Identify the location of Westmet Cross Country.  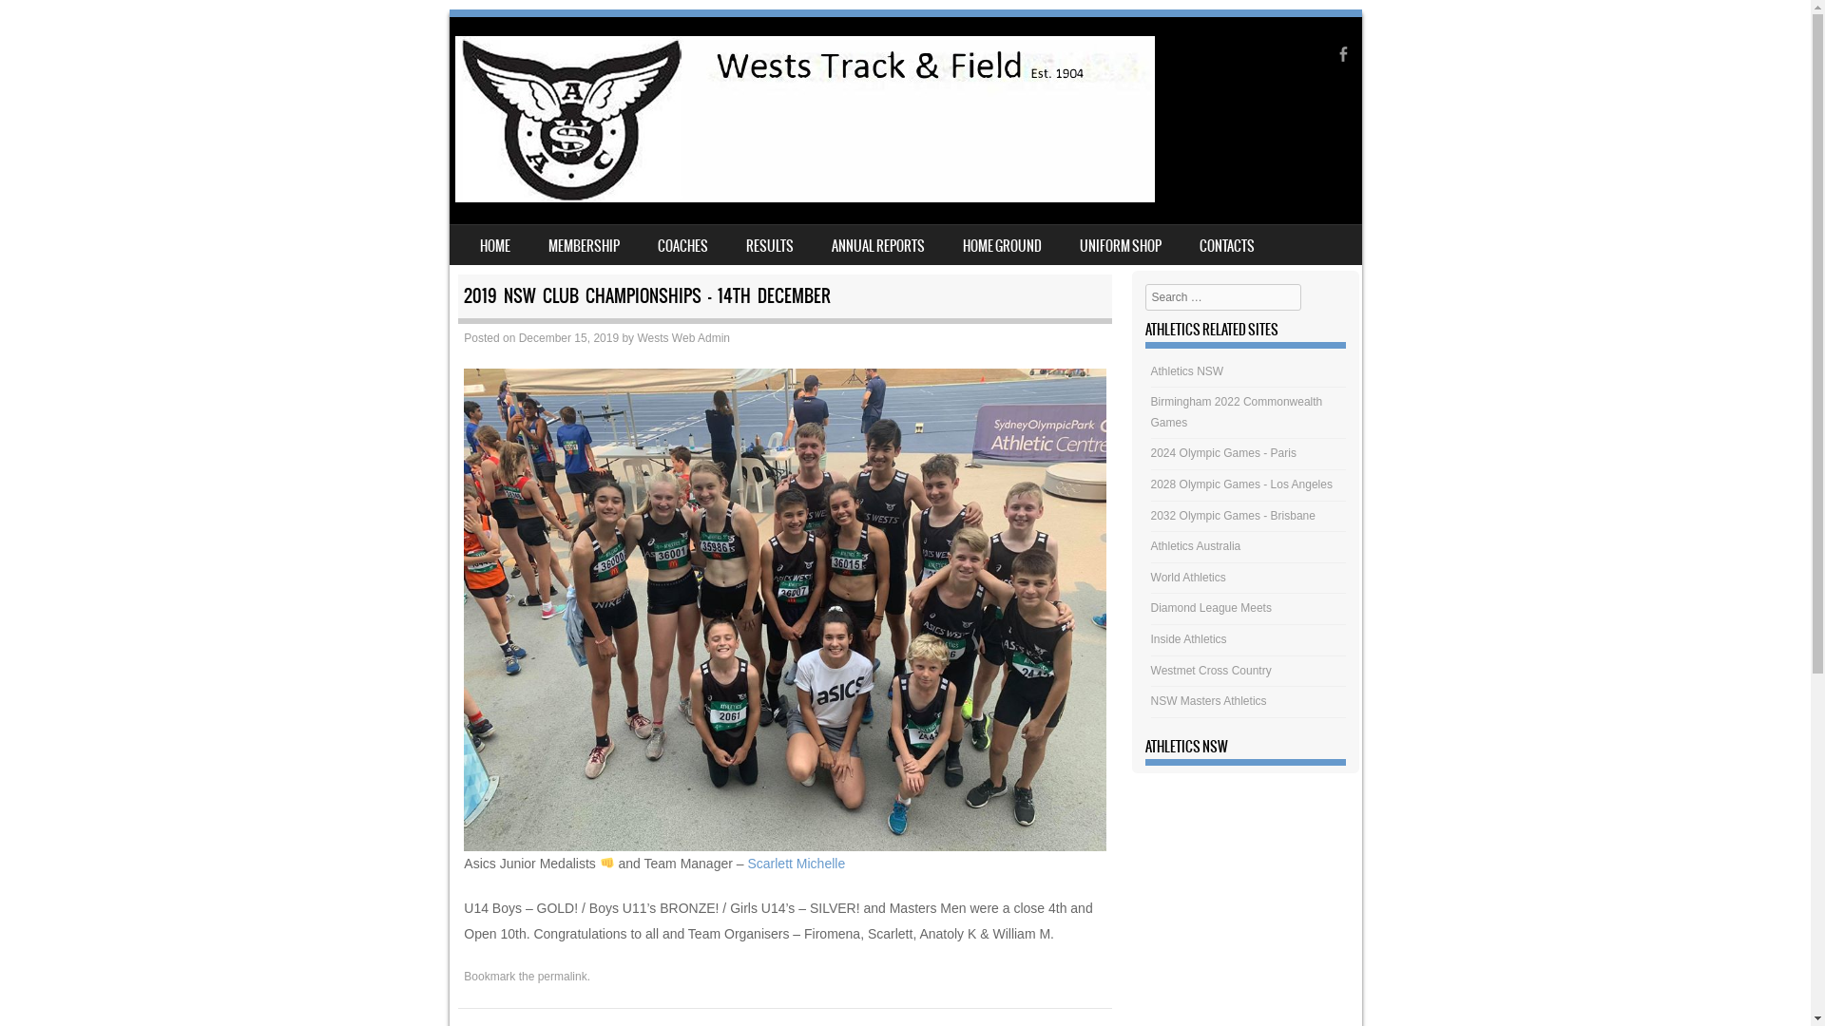
(1211, 670).